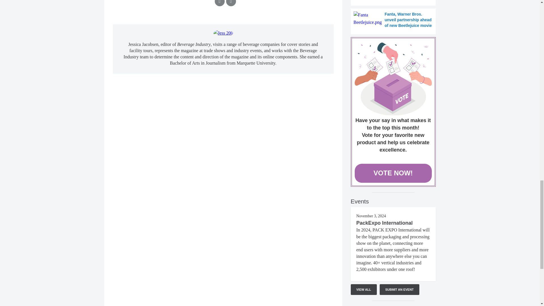  Describe the element at coordinates (384, 223) in the screenshot. I see `PackExpo International` at that location.